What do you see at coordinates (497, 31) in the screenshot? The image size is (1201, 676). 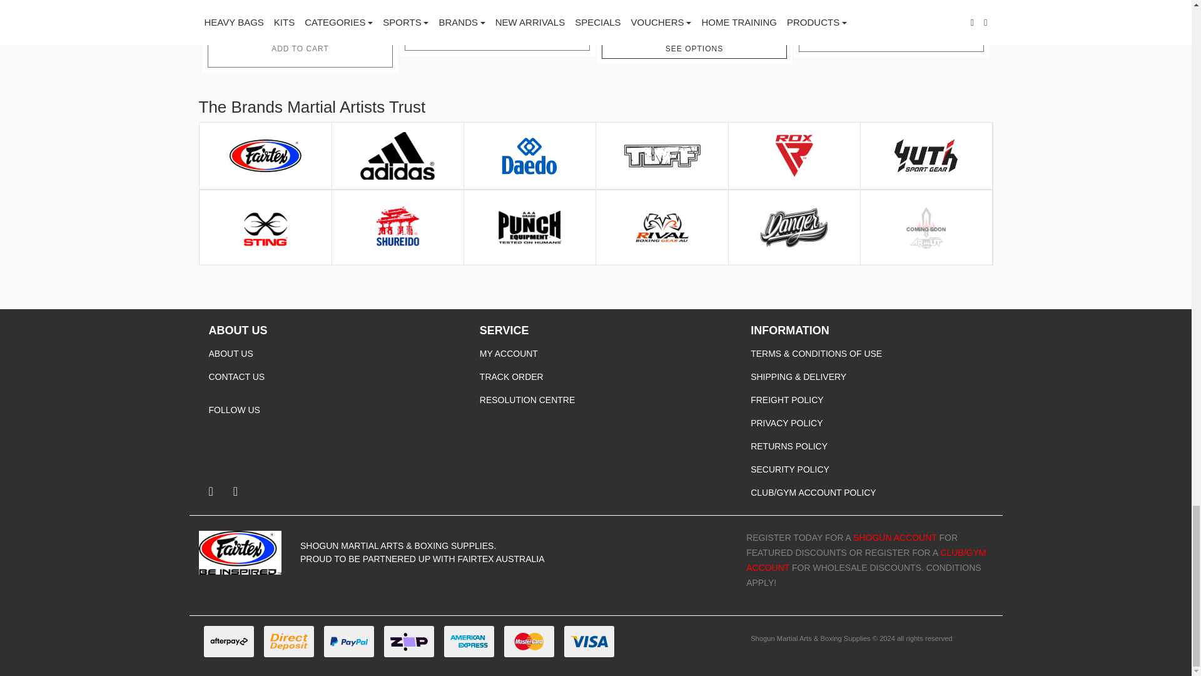 I see `Add CSG Focus Mitts to Cart` at bounding box center [497, 31].